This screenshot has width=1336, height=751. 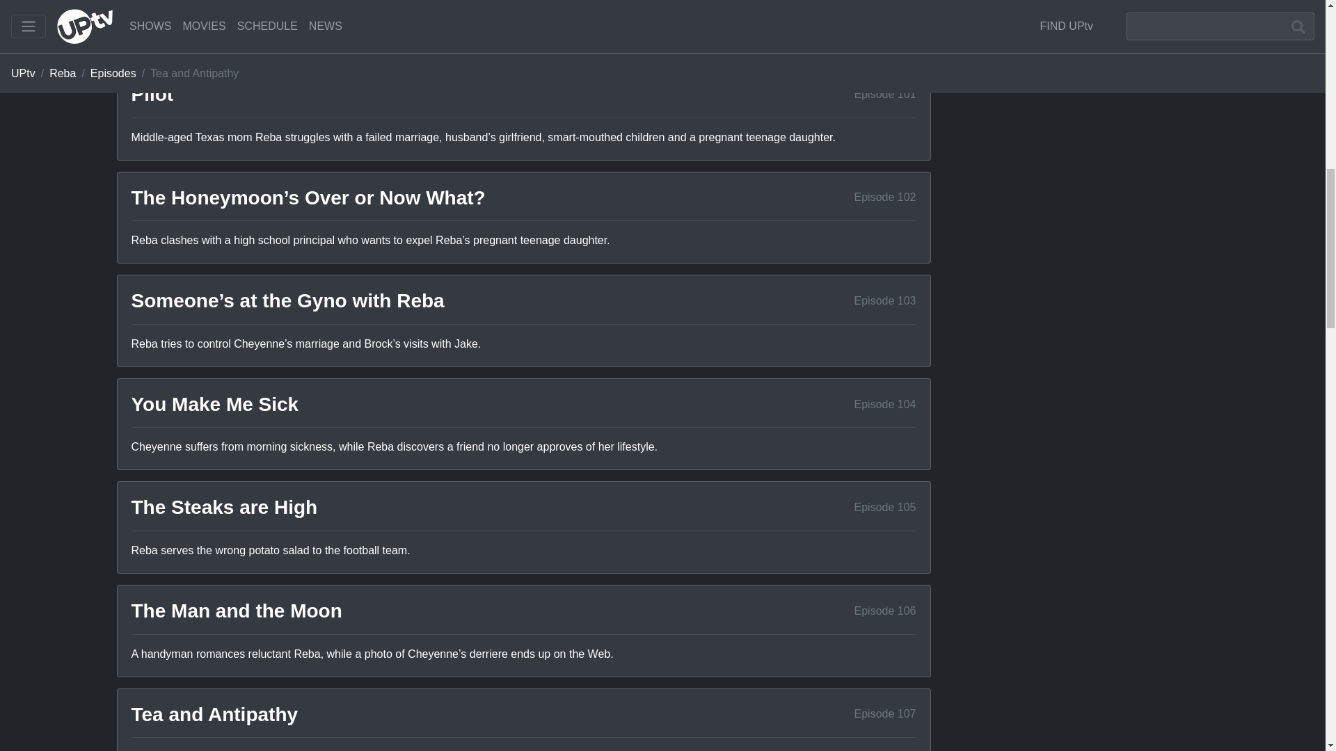 I want to click on You Make Me Sick, so click(x=214, y=404).